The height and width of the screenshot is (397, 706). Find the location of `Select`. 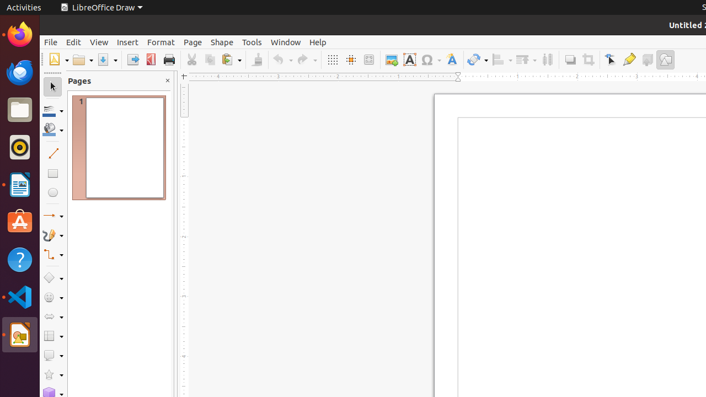

Select is located at coordinates (53, 87).